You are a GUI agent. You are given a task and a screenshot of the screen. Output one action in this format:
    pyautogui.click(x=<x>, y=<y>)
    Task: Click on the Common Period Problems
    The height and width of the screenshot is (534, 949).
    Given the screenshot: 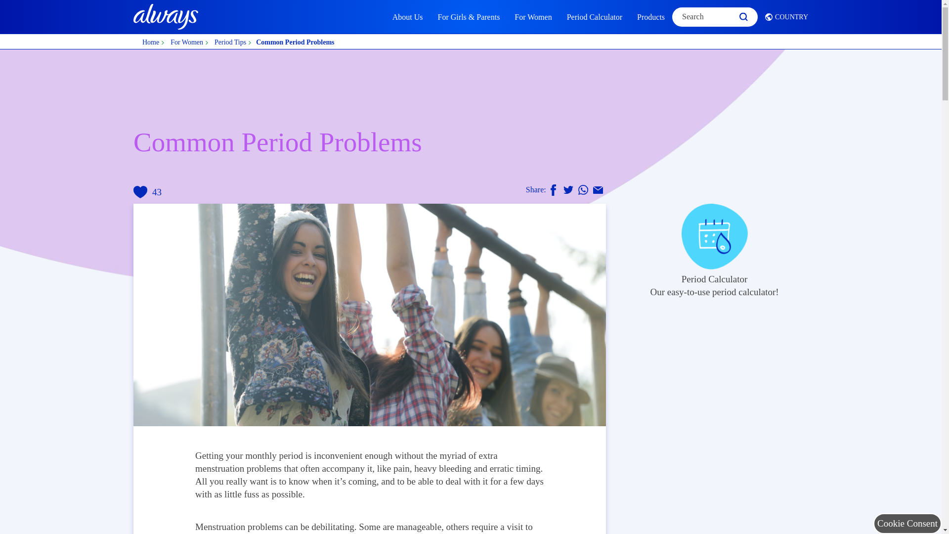 What is the action you would take?
    pyautogui.click(x=295, y=42)
    